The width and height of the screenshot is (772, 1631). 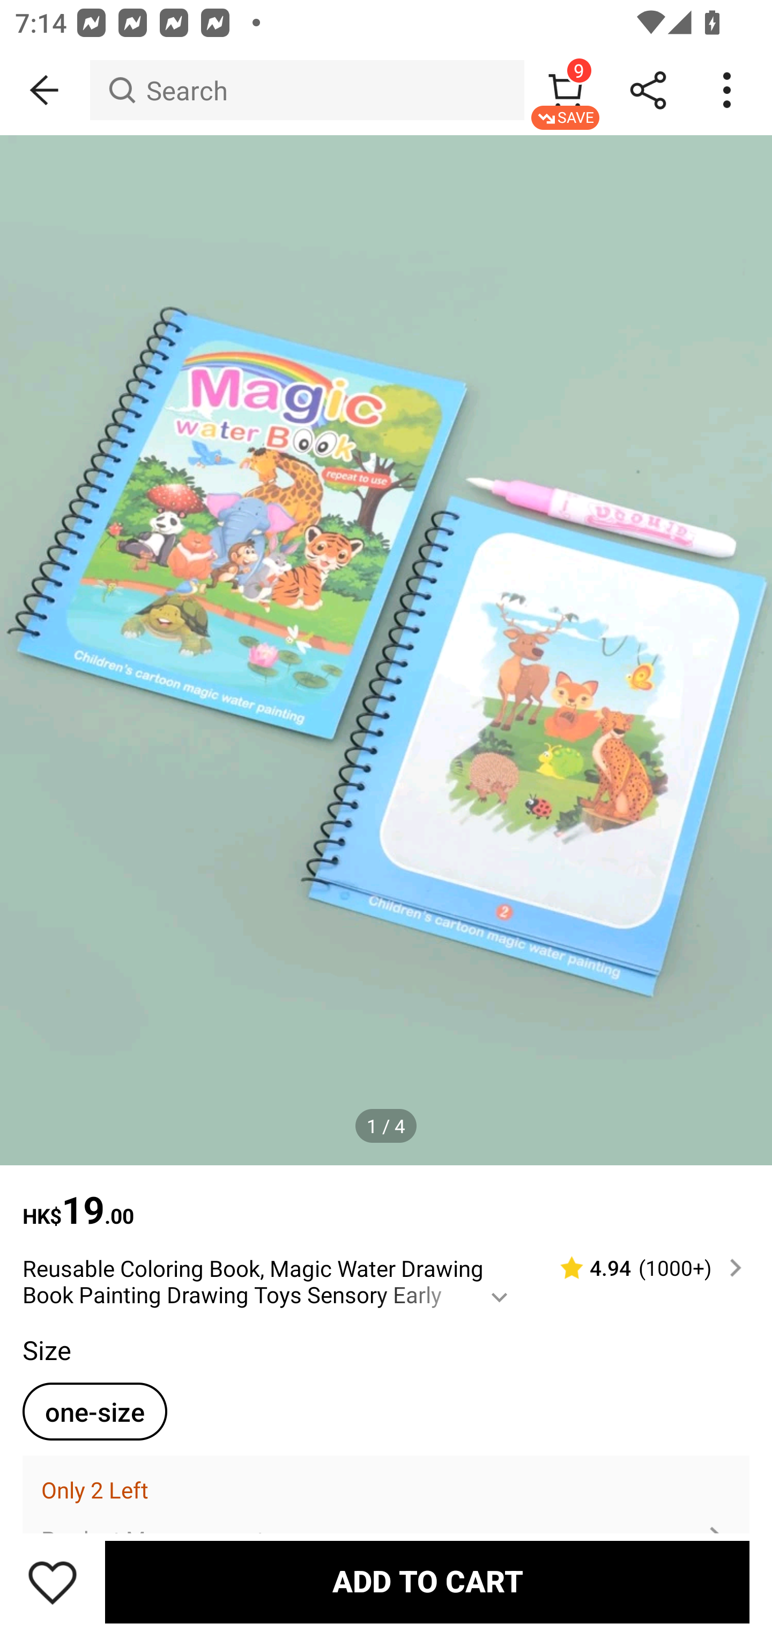 I want to click on one-size one-sizeselected option, so click(x=94, y=1411).